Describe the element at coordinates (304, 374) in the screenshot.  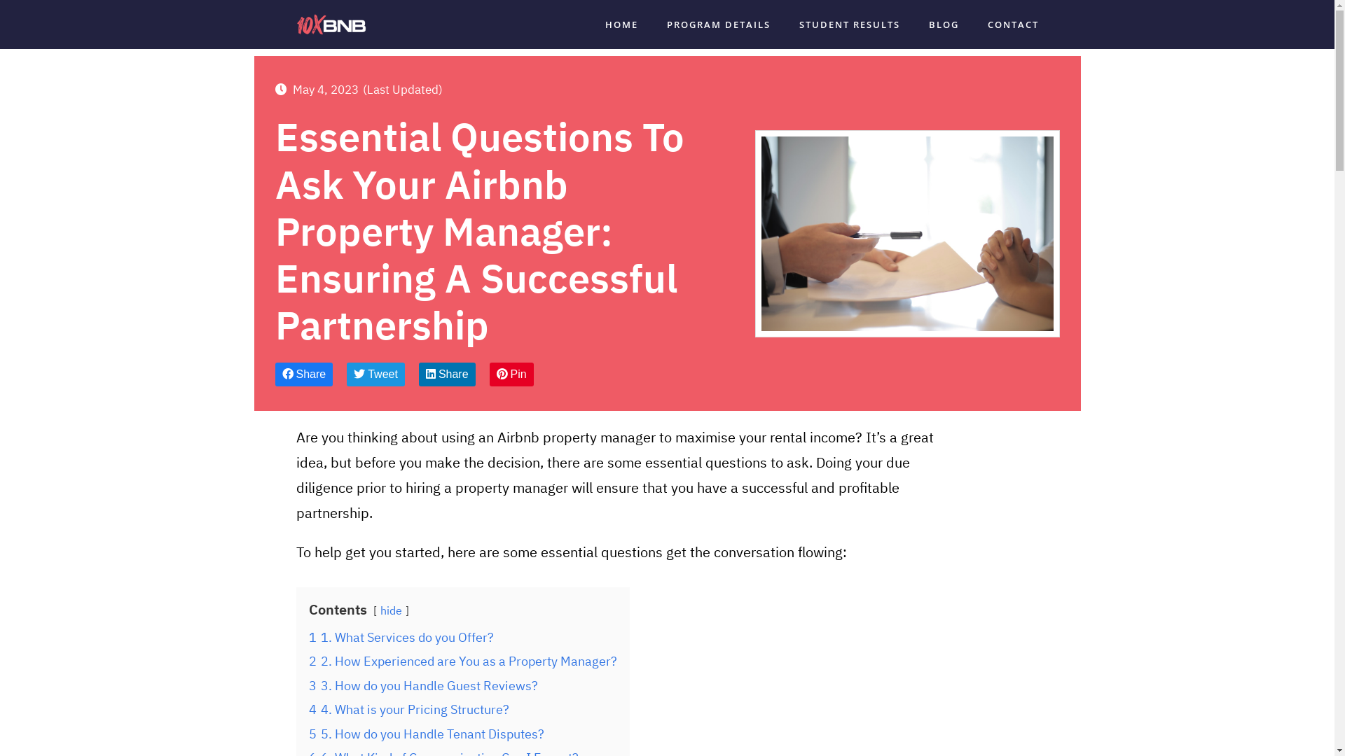
I see `Share` at that location.